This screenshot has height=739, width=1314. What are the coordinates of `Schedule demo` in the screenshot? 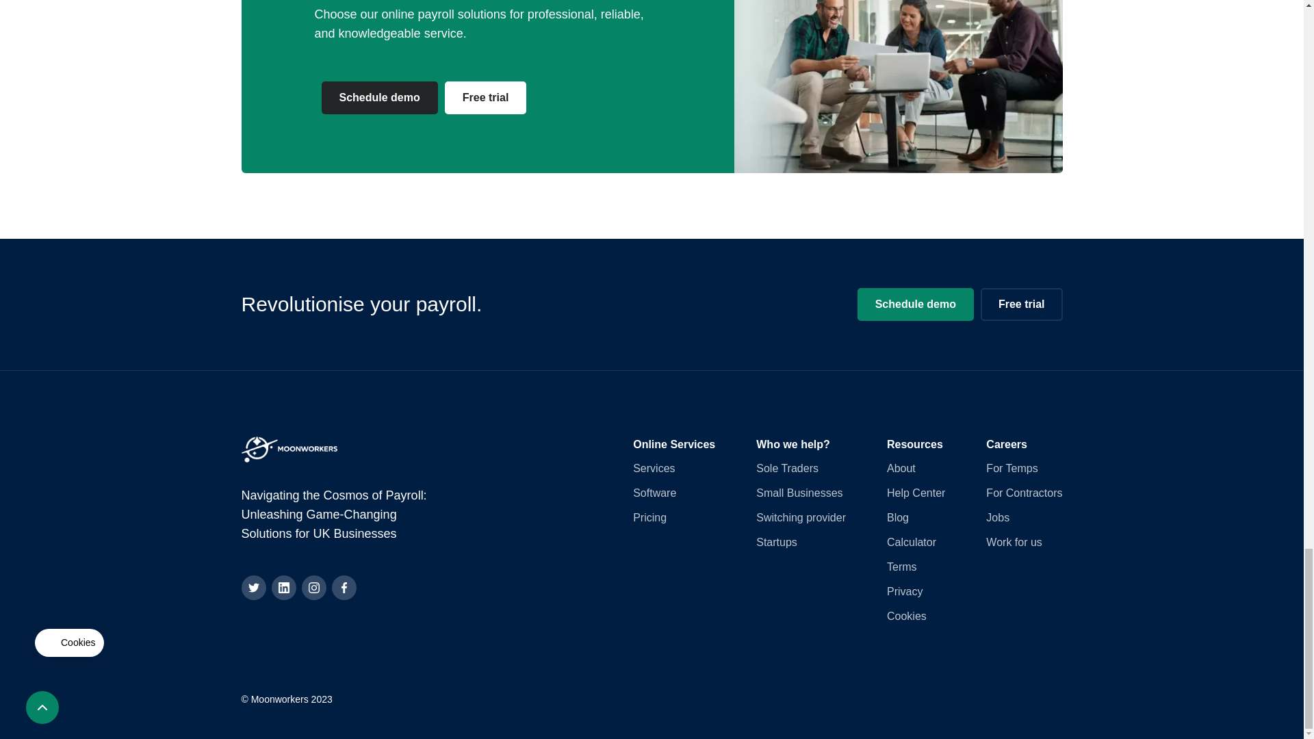 It's located at (916, 304).